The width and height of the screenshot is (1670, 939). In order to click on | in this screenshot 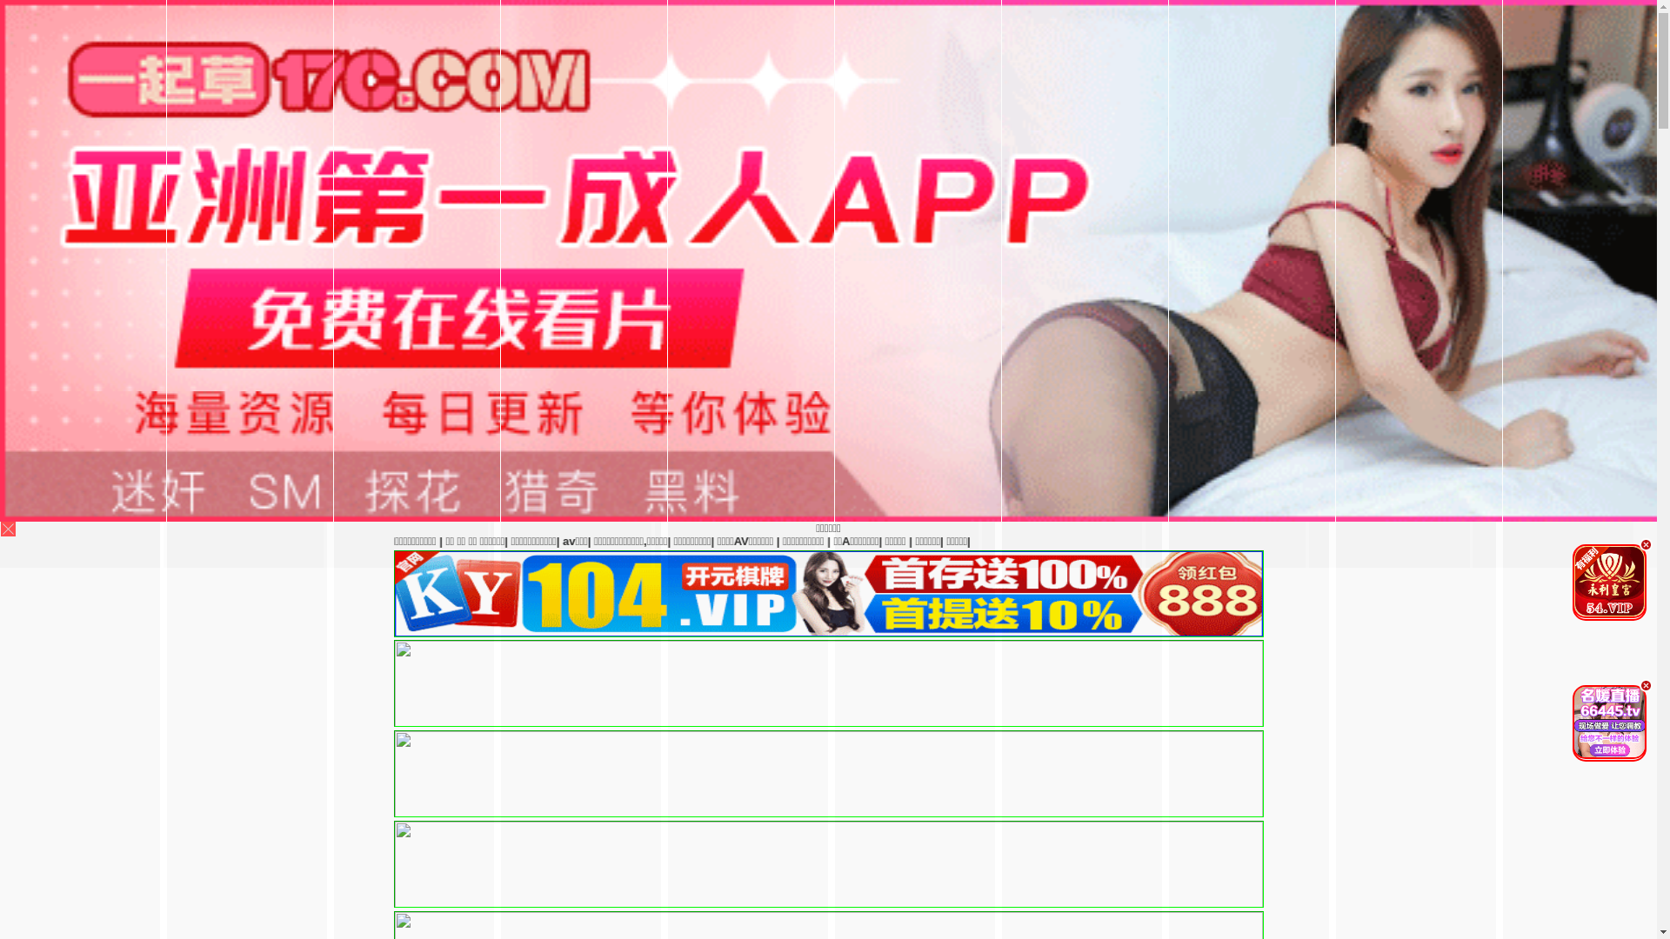, I will do `click(1616, 541)`.